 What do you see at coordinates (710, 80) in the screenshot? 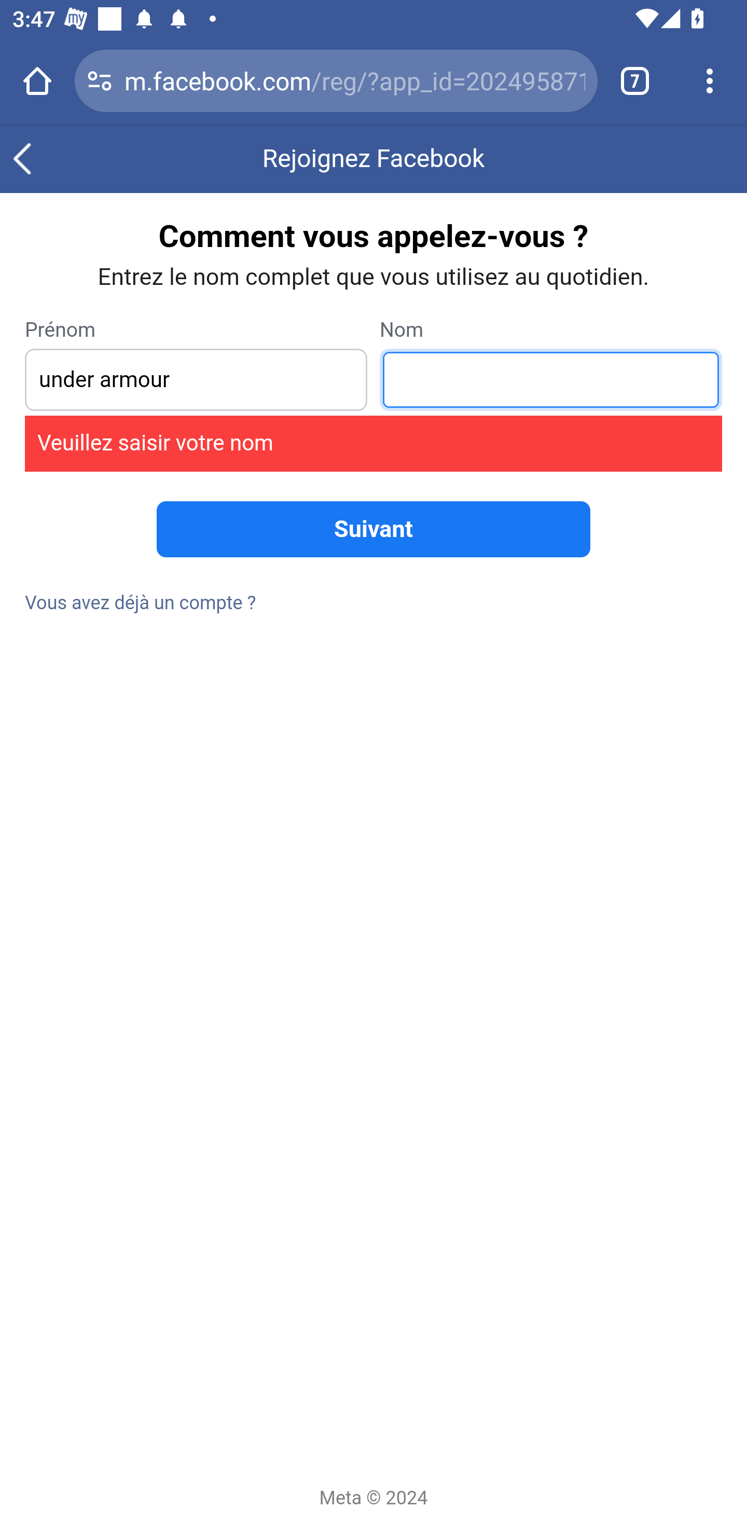
I see `Customize and control Google Chrome` at bounding box center [710, 80].